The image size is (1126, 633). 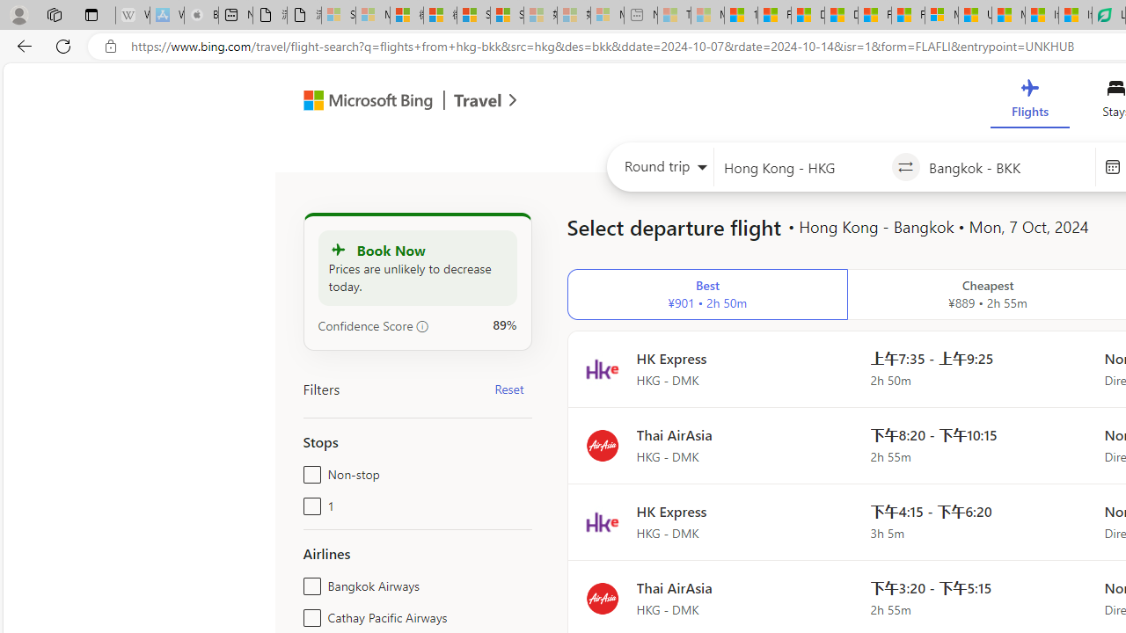 I want to click on Swap source and destination, so click(x=904, y=167).